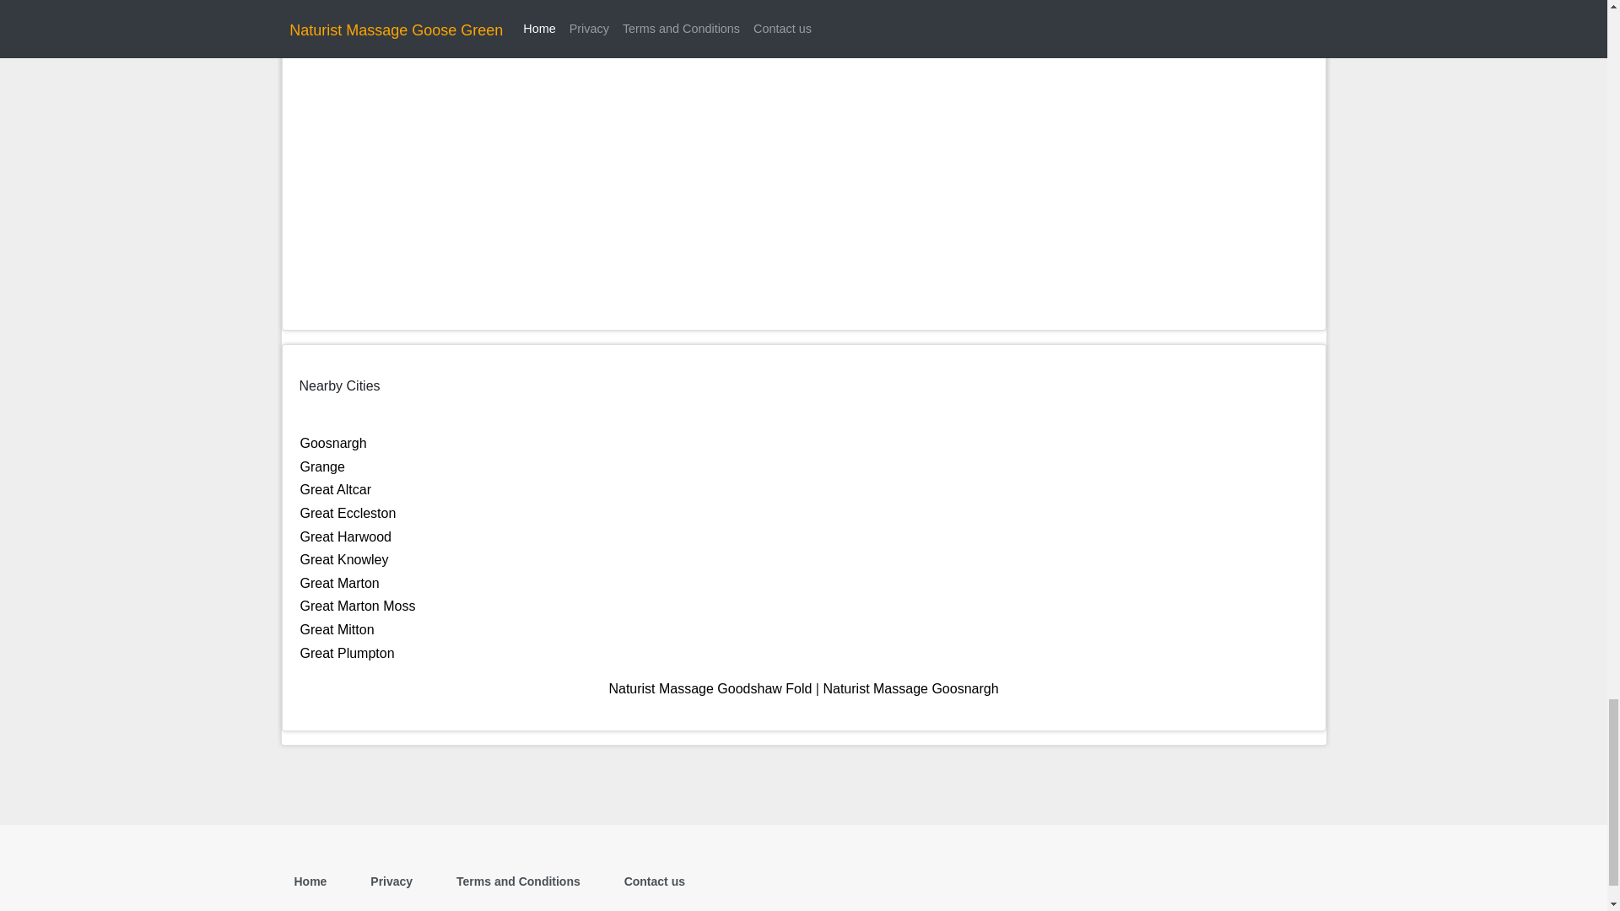 The height and width of the screenshot is (911, 1620). What do you see at coordinates (910, 688) in the screenshot?
I see `Naturist Massage Goosnargh` at bounding box center [910, 688].